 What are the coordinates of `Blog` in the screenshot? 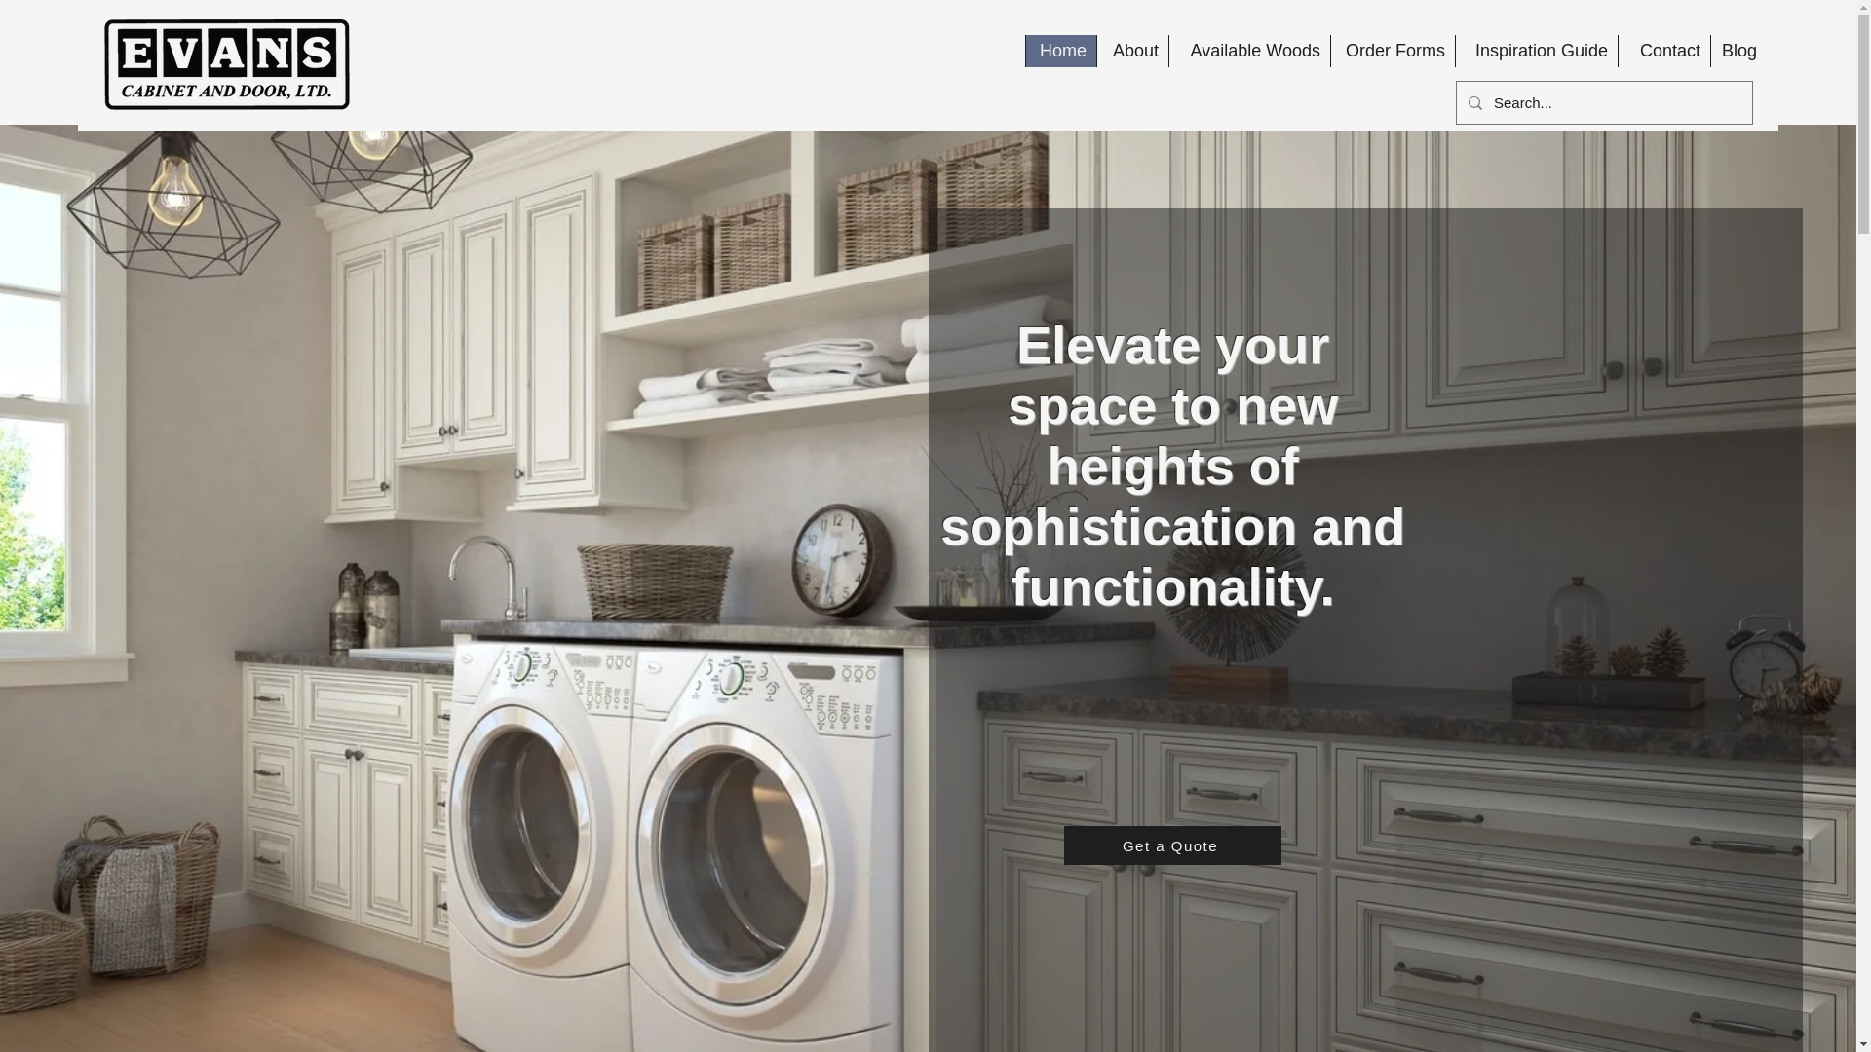 It's located at (1737, 51).